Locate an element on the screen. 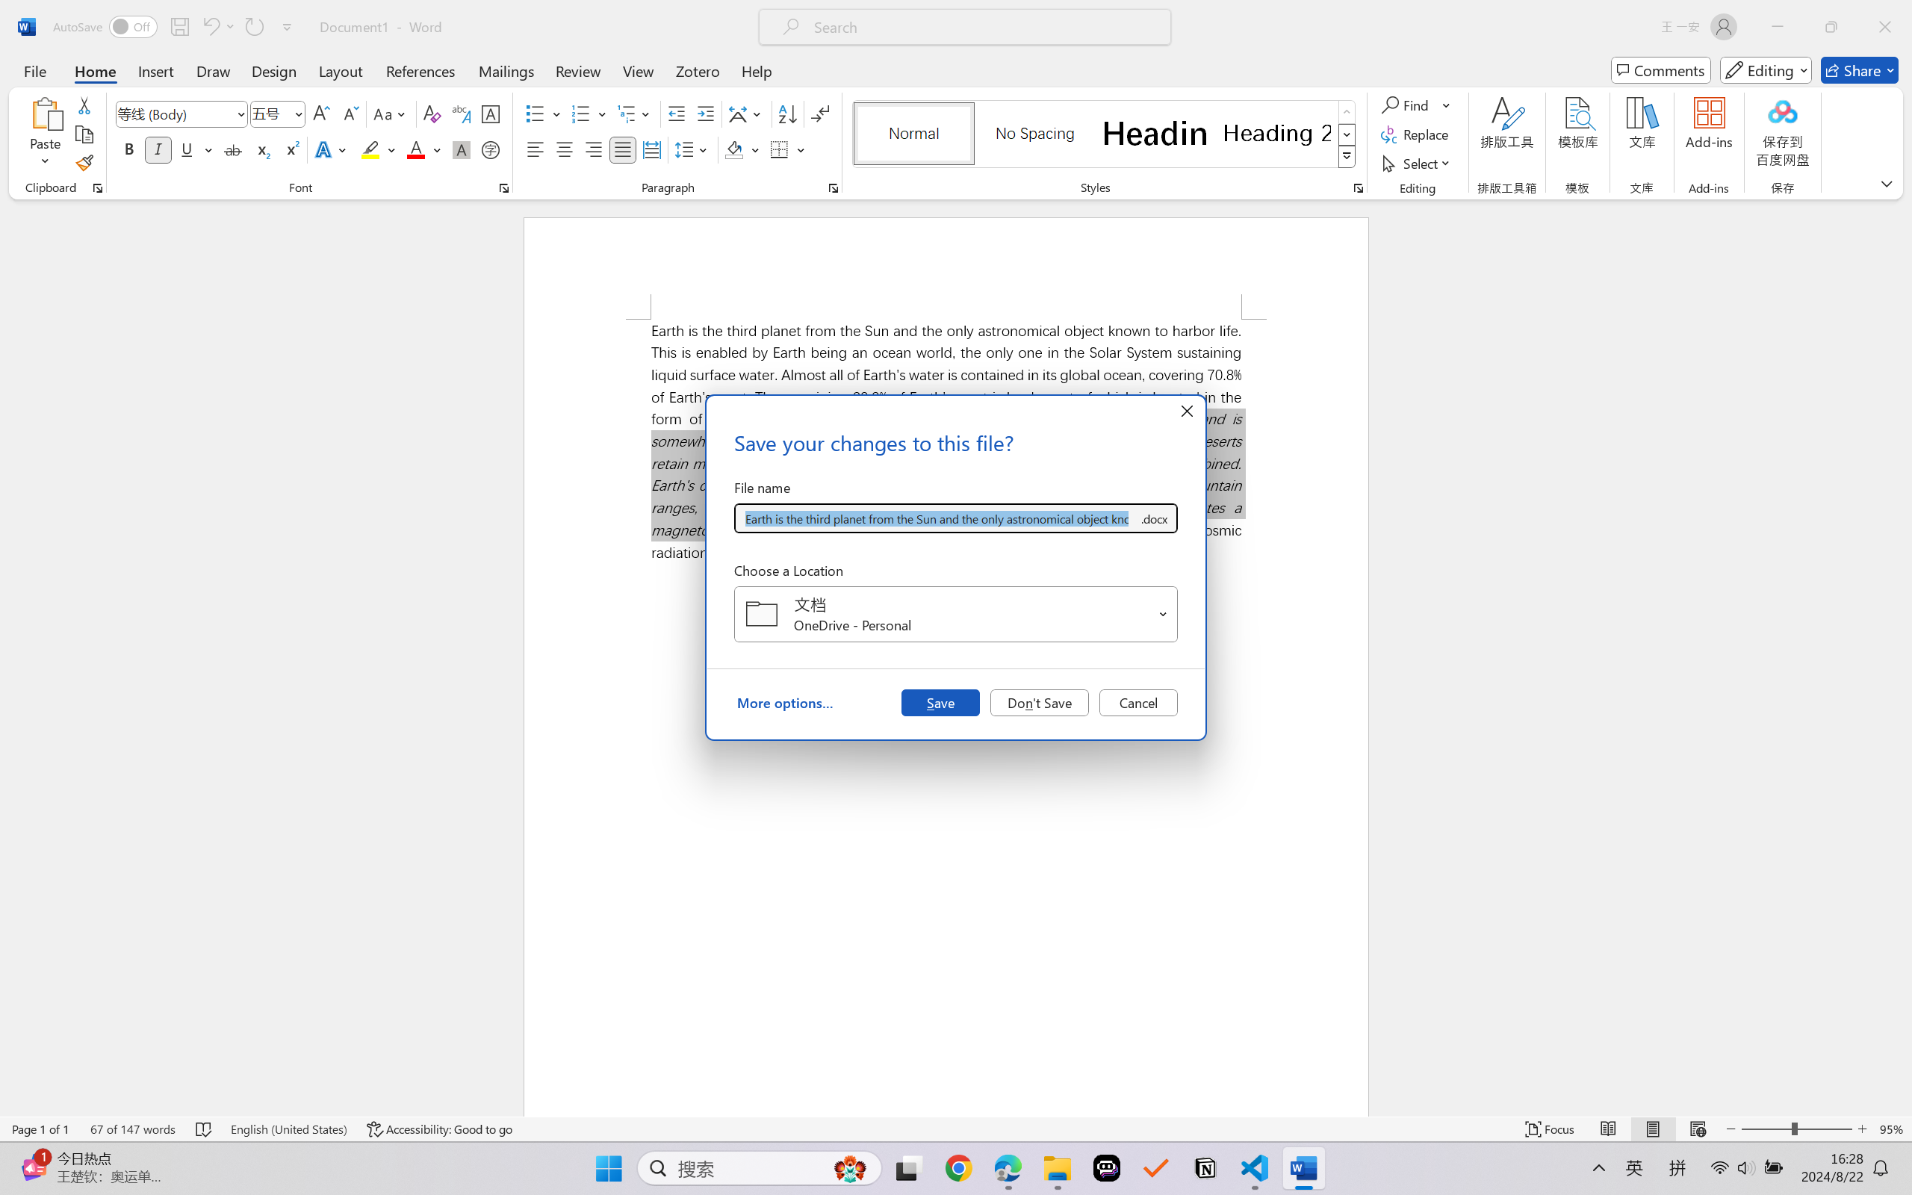 This screenshot has width=1912, height=1195. Class: NetUIScrollBar is located at coordinates (1902, 657).